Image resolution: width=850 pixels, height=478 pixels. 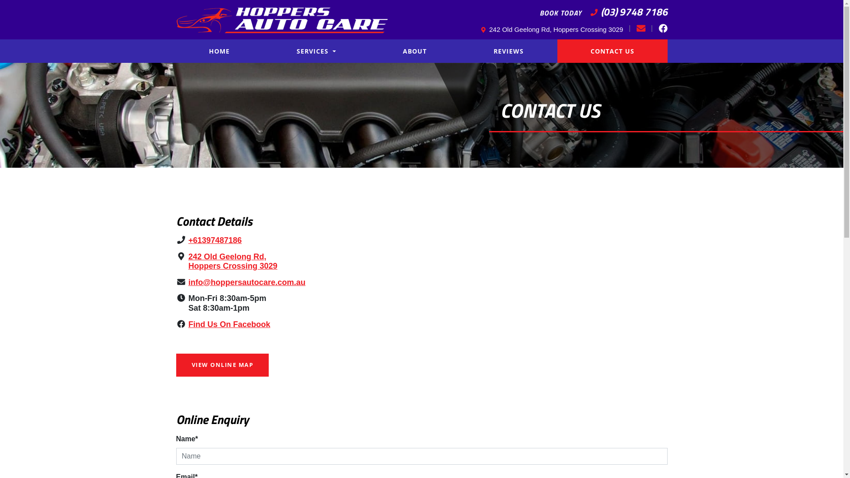 I want to click on CONTACT US, so click(x=612, y=51).